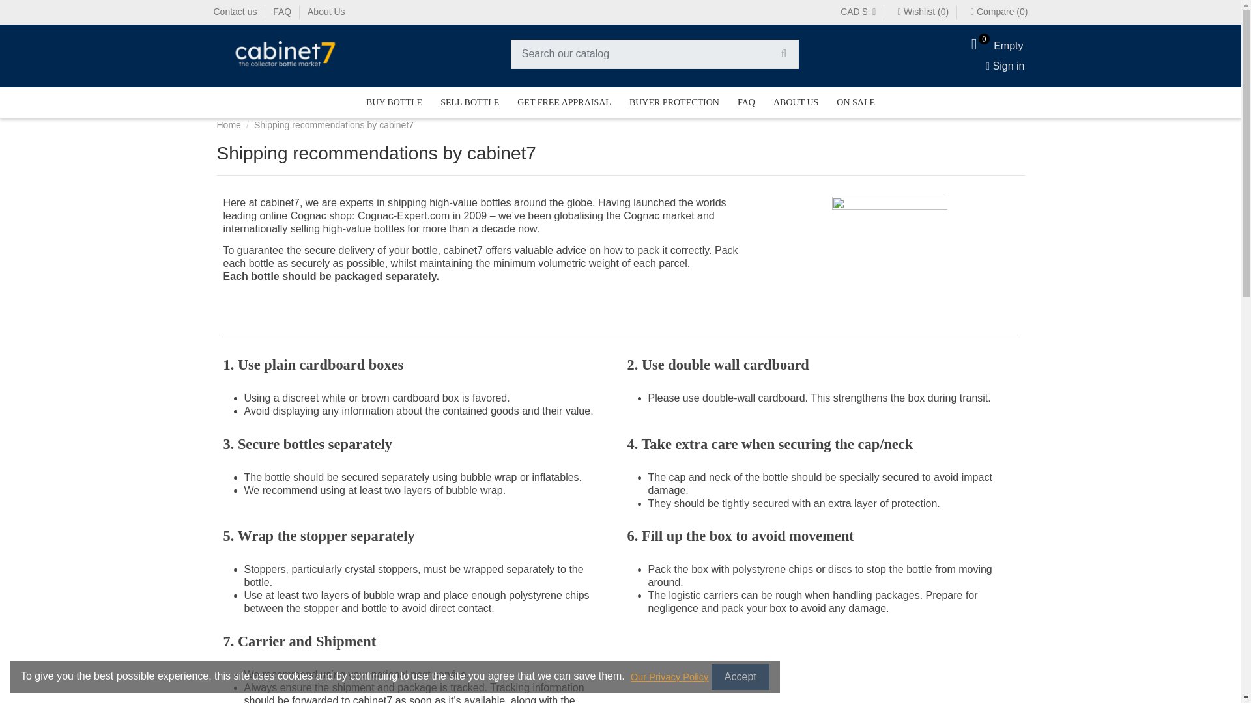  Describe the element at coordinates (674, 103) in the screenshot. I see `ON SALE` at that location.